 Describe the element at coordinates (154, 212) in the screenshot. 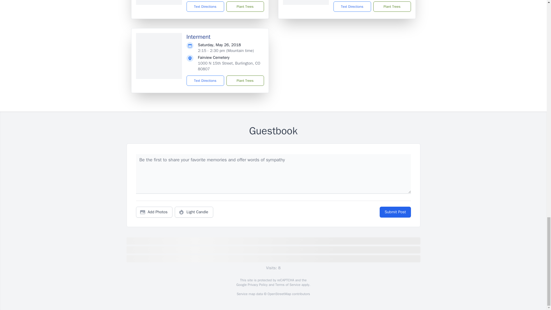

I see `Add Photos` at that location.